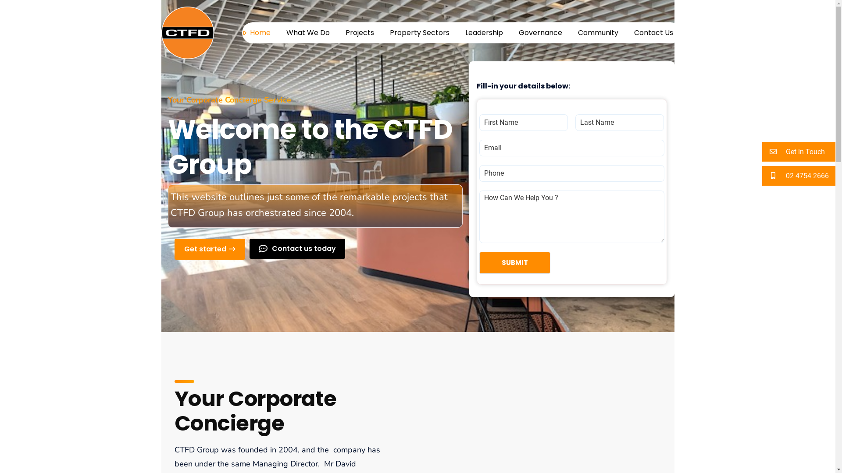 This screenshot has width=842, height=473. Describe the element at coordinates (360, 33) in the screenshot. I see `Projects` at that location.